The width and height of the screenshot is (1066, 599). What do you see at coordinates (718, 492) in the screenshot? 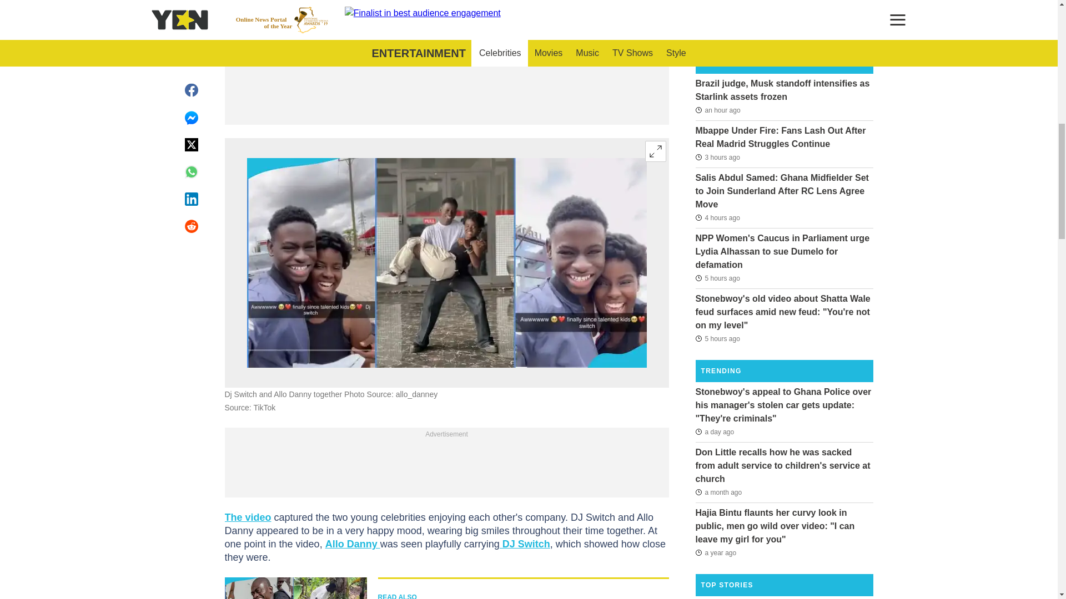
I see `2024-07-05T15:21:59Z` at bounding box center [718, 492].